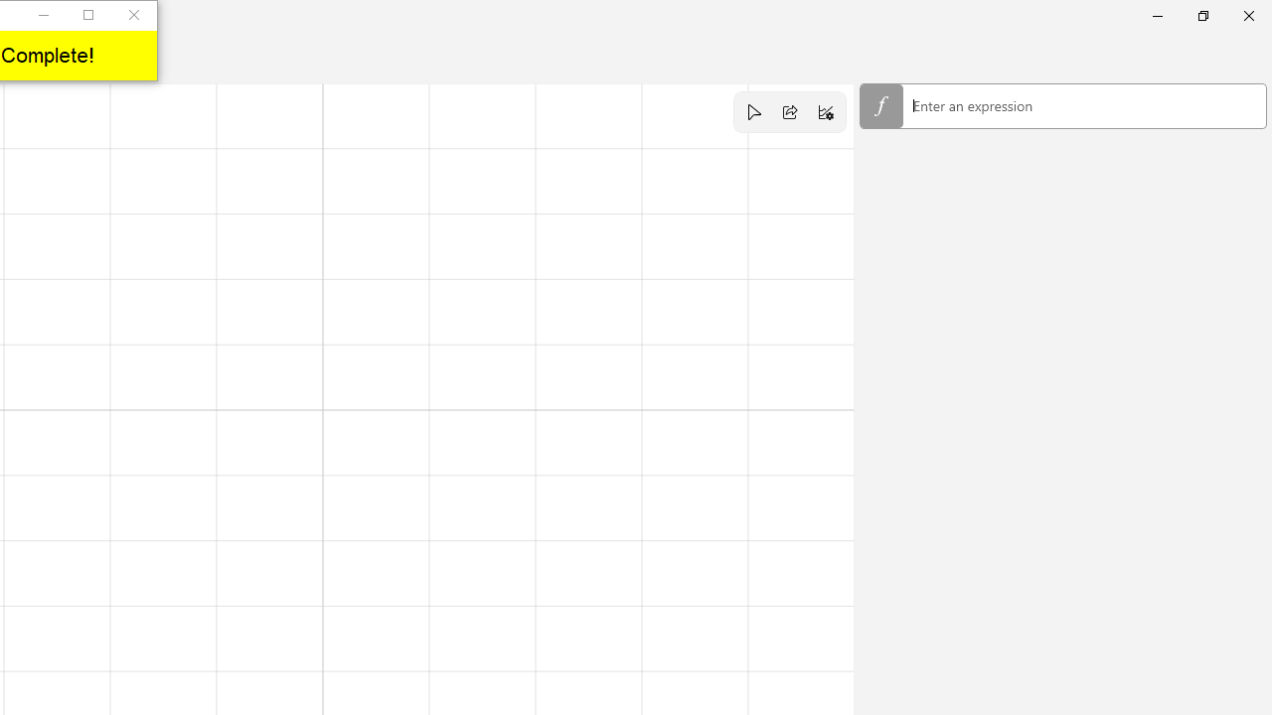 The image size is (1272, 715). I want to click on Close Calculator, so click(1248, 16).